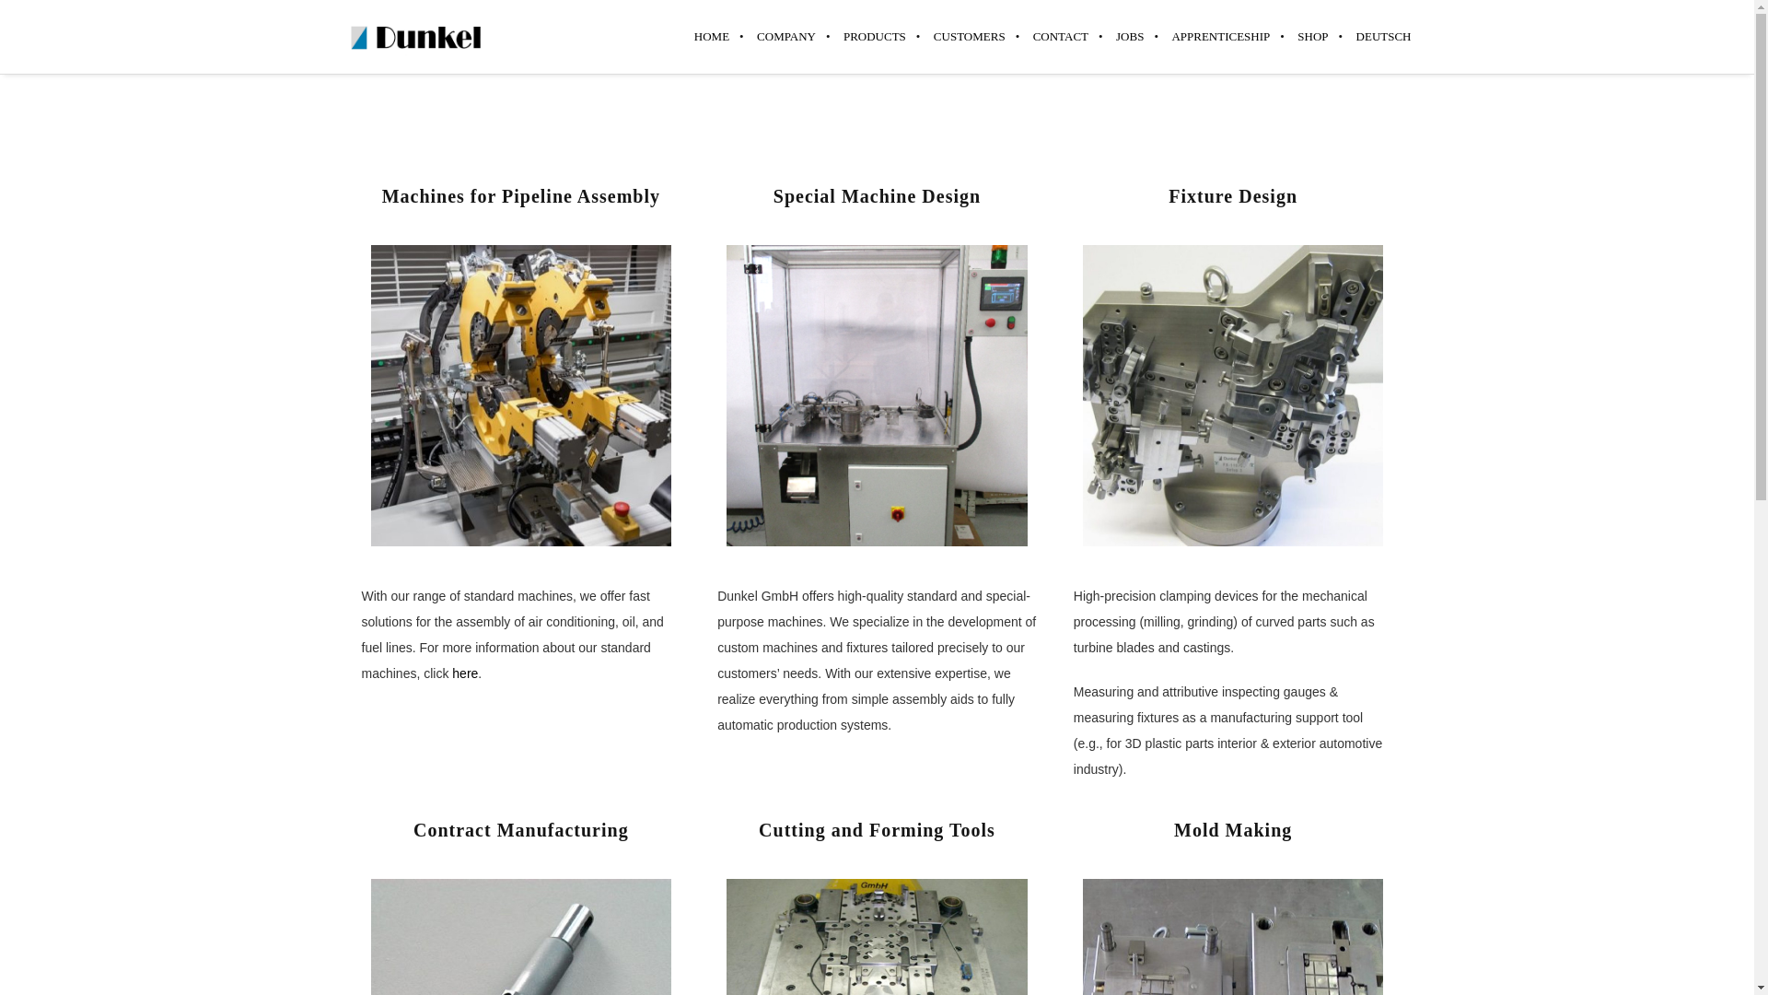 The width and height of the screenshot is (1768, 995). What do you see at coordinates (874, 37) in the screenshot?
I see `PRODUCTS` at bounding box center [874, 37].